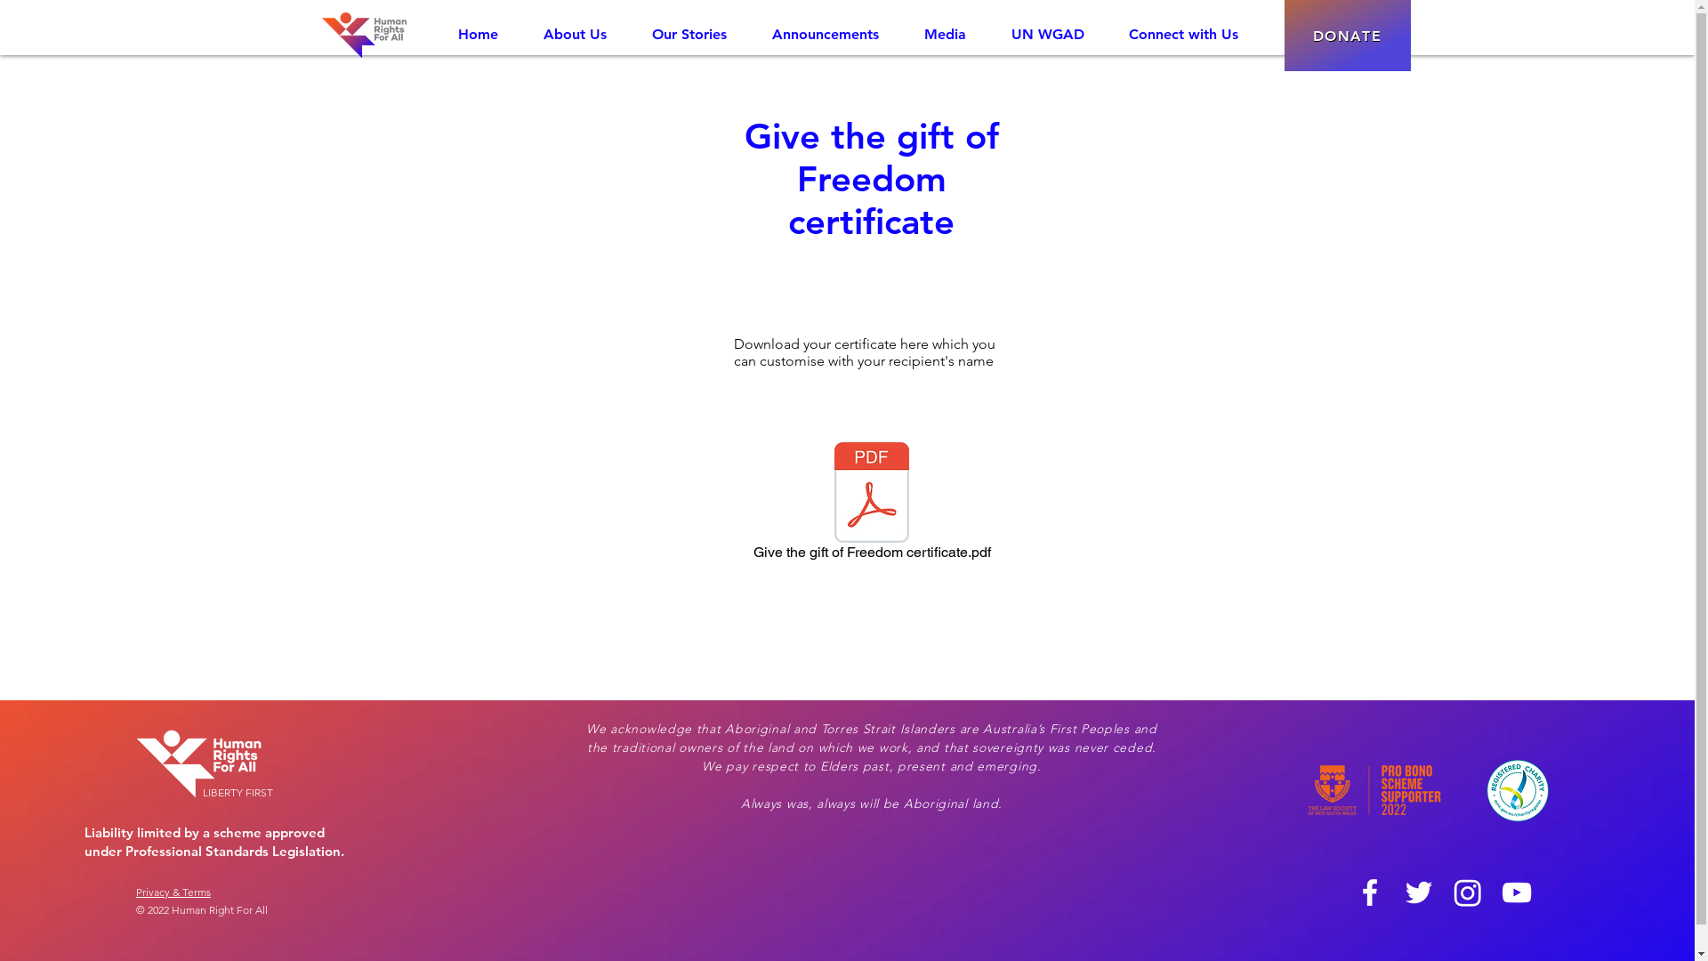  I want to click on Give the gift of Freedom certificate.pdf, so click(872, 505).